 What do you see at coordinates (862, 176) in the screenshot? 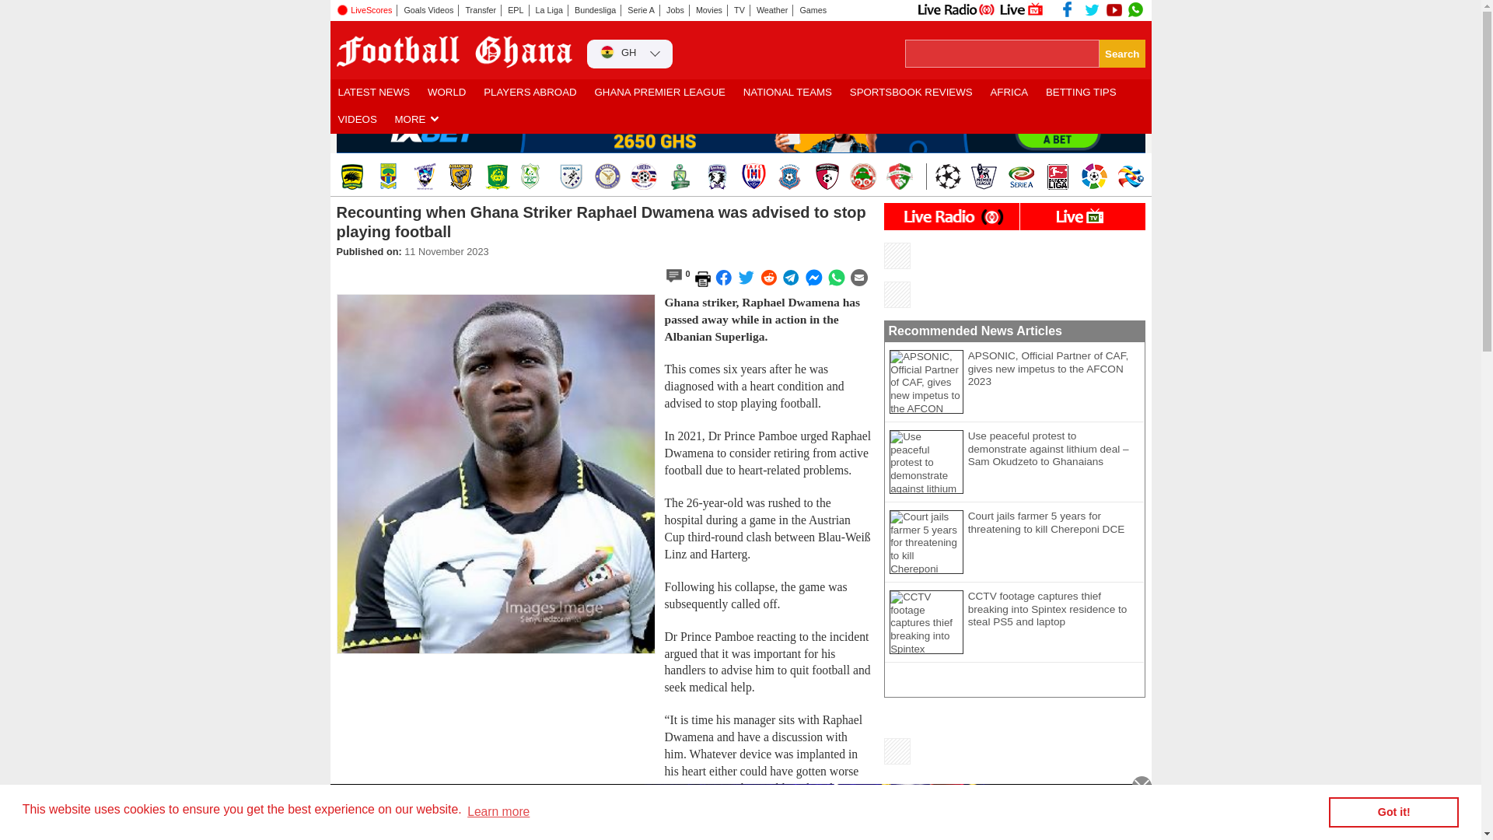
I see `Techiman Wonders` at bounding box center [862, 176].